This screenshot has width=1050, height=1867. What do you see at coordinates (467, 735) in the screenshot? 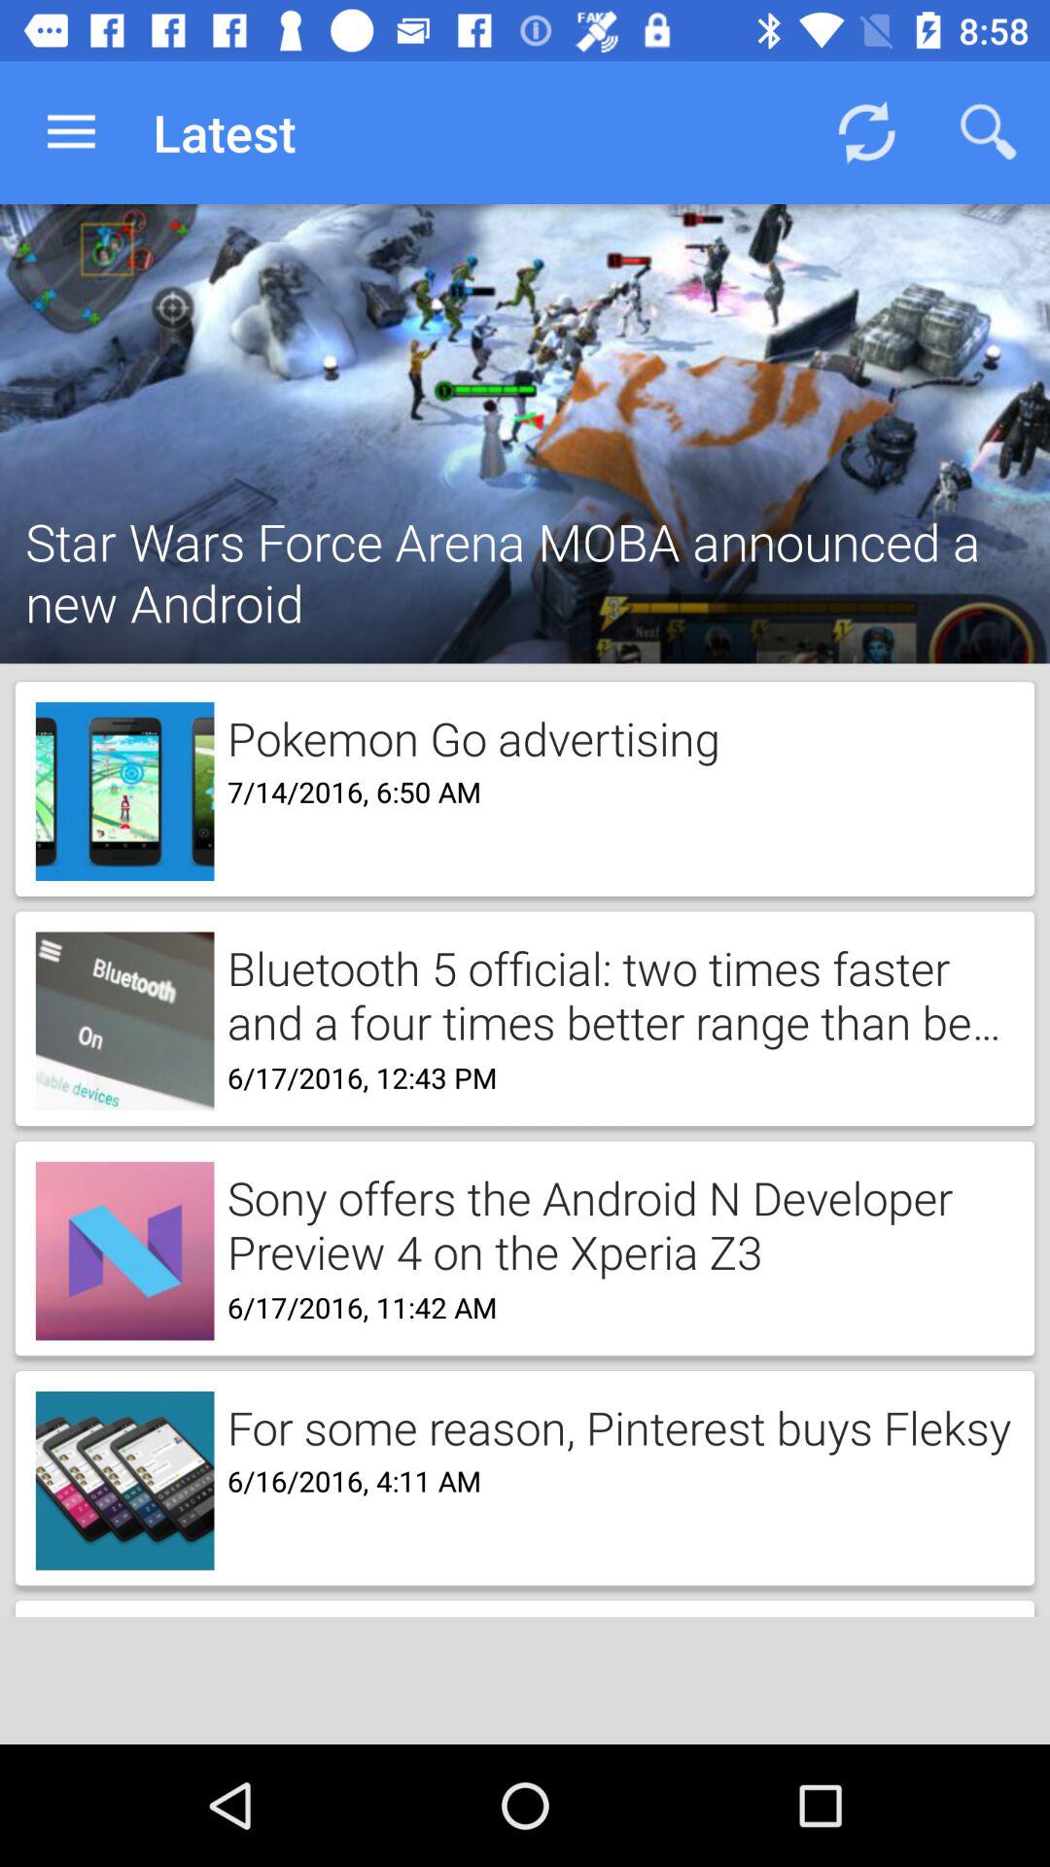
I see `flip until the pokemon go advertising icon` at bounding box center [467, 735].